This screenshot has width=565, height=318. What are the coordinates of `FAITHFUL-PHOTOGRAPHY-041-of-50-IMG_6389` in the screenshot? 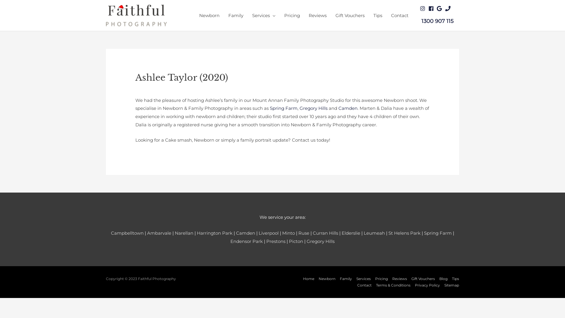 It's located at (171, 90).